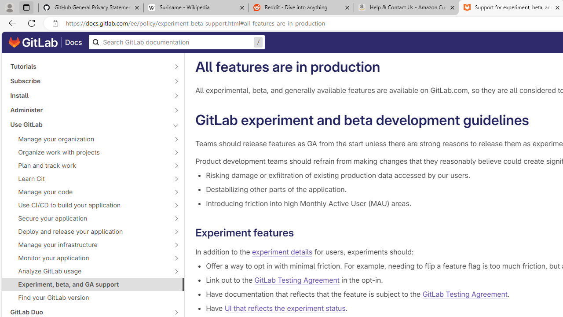 This screenshot has height=317, width=563. Describe the element at coordinates (88, 139) in the screenshot. I see `Manage your organization` at that location.